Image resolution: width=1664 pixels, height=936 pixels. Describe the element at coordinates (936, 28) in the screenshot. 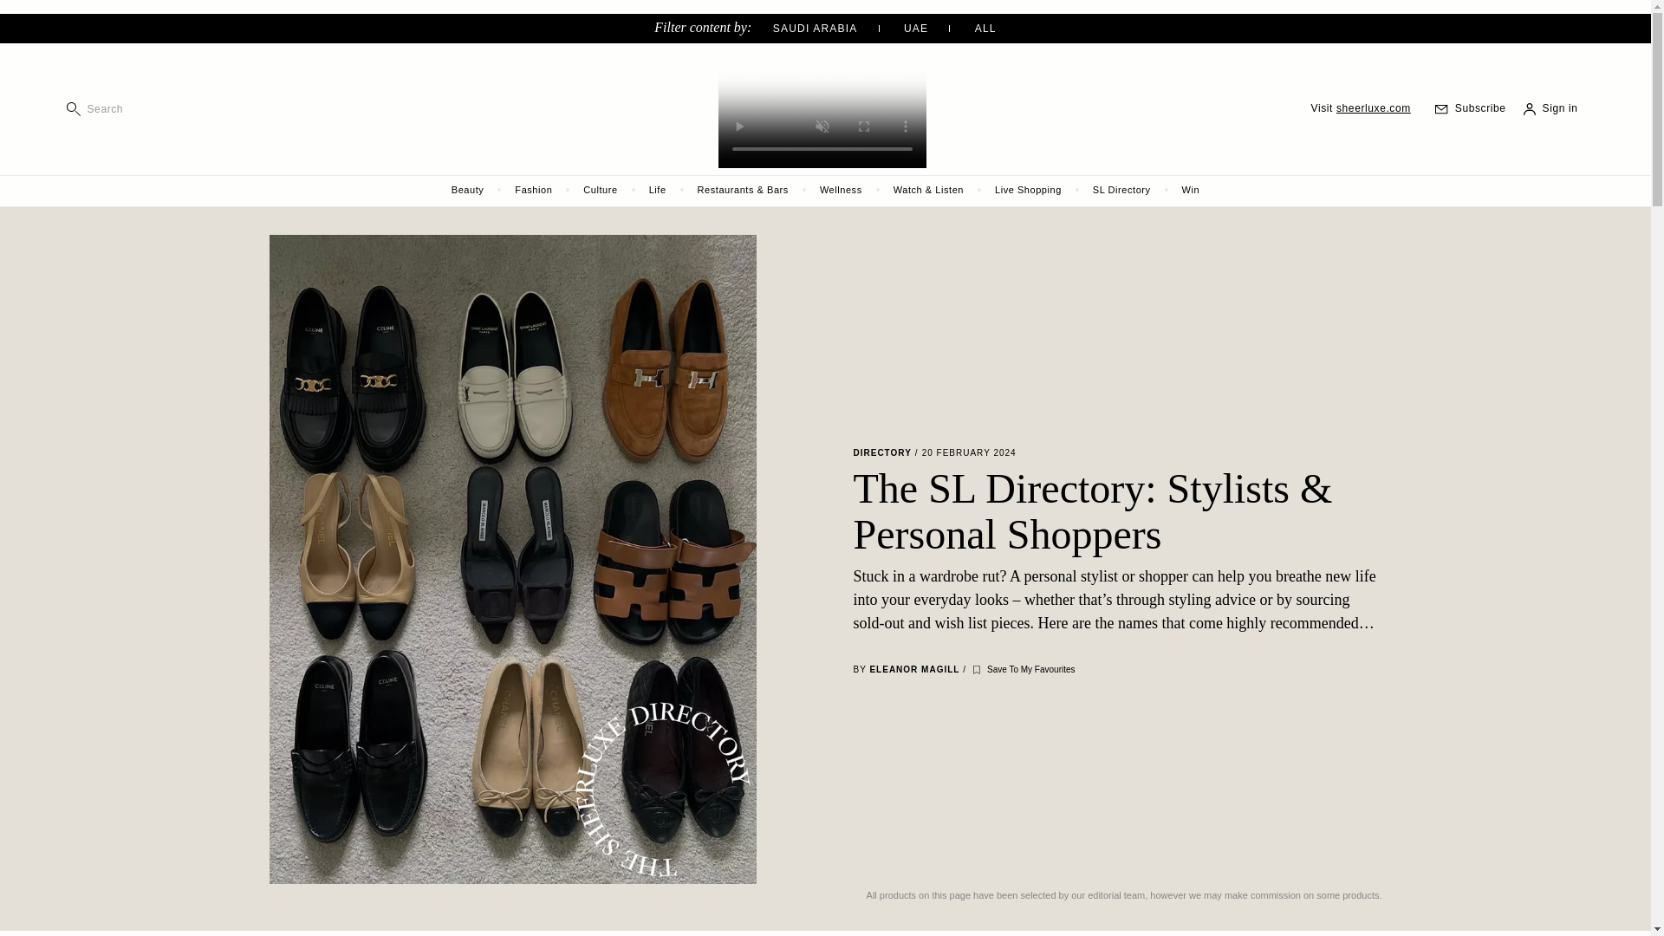

I see `UAE` at that location.